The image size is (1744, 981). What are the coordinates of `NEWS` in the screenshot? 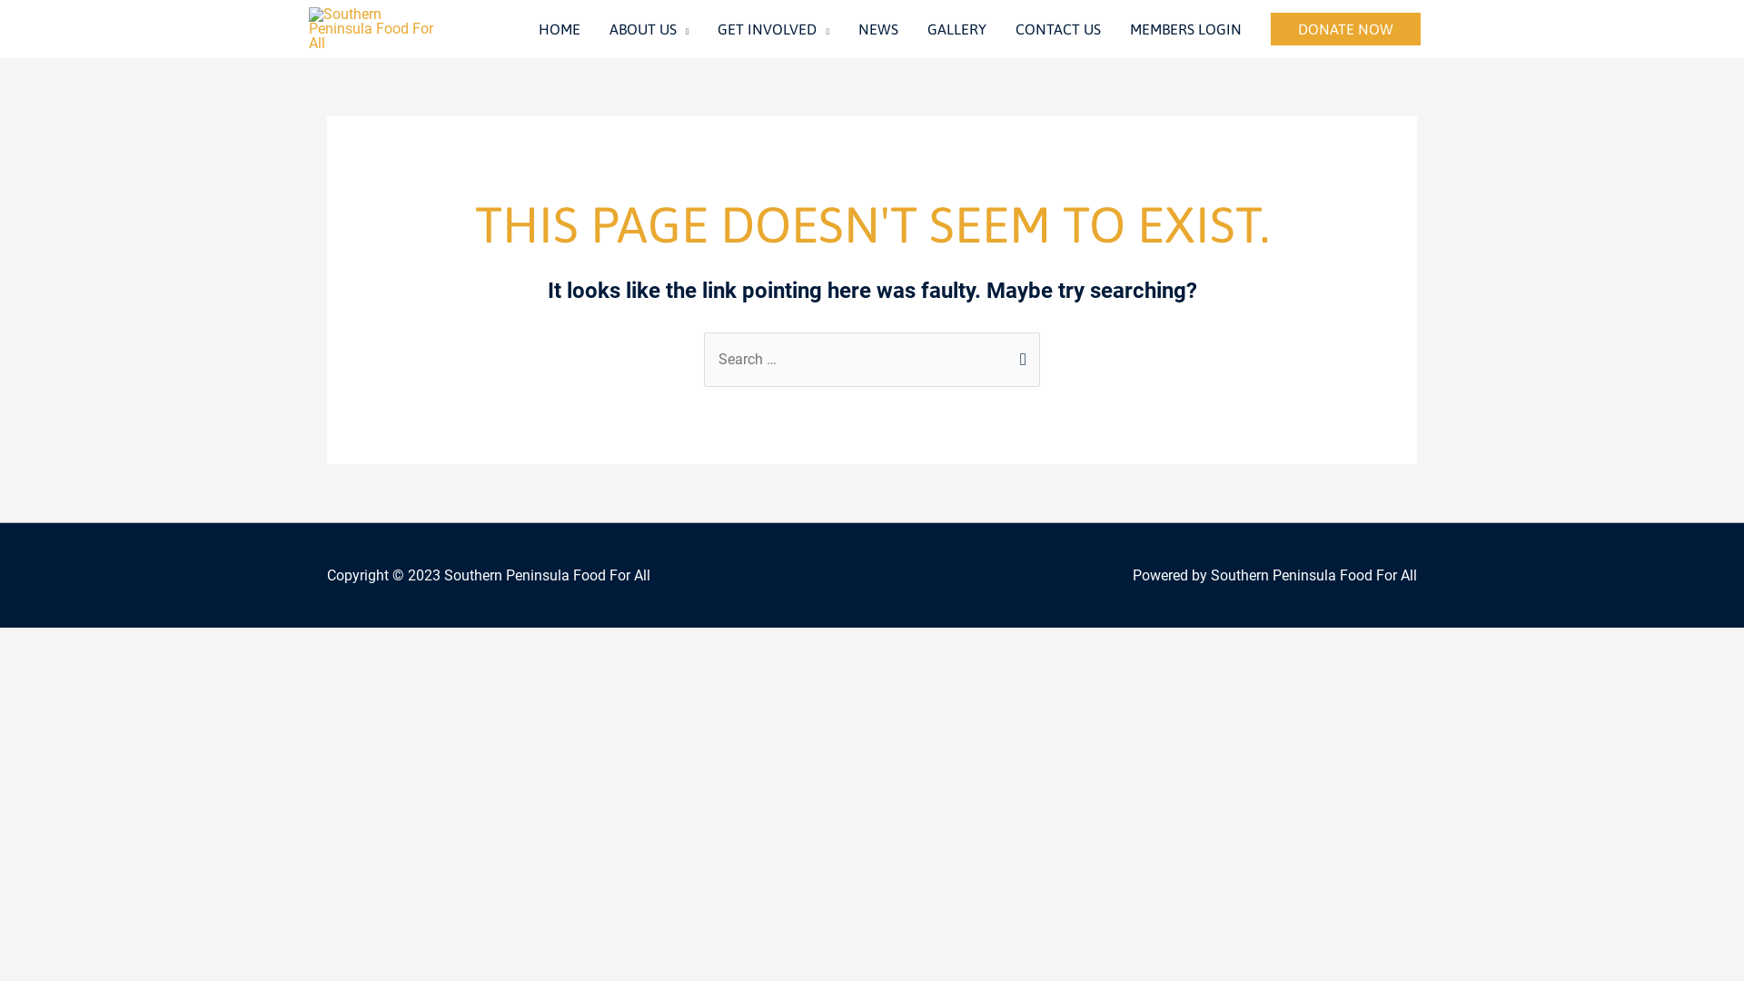 It's located at (878, 29).